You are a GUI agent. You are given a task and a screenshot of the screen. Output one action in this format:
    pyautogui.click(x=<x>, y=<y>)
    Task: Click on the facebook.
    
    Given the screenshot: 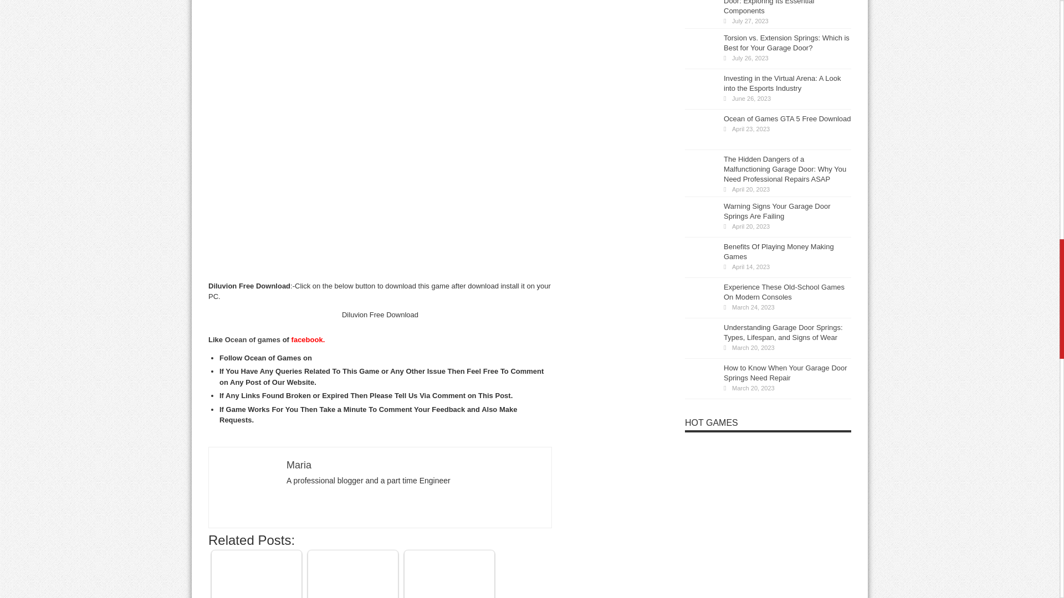 What is the action you would take?
    pyautogui.click(x=308, y=339)
    